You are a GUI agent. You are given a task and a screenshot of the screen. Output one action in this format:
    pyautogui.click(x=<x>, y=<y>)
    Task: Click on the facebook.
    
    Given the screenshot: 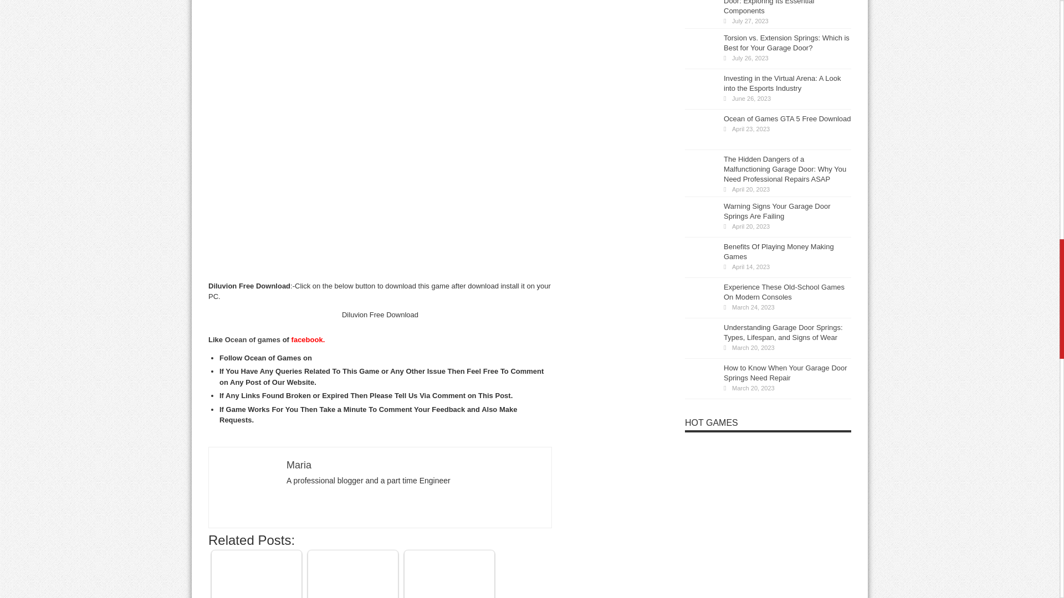 What is the action you would take?
    pyautogui.click(x=308, y=339)
    